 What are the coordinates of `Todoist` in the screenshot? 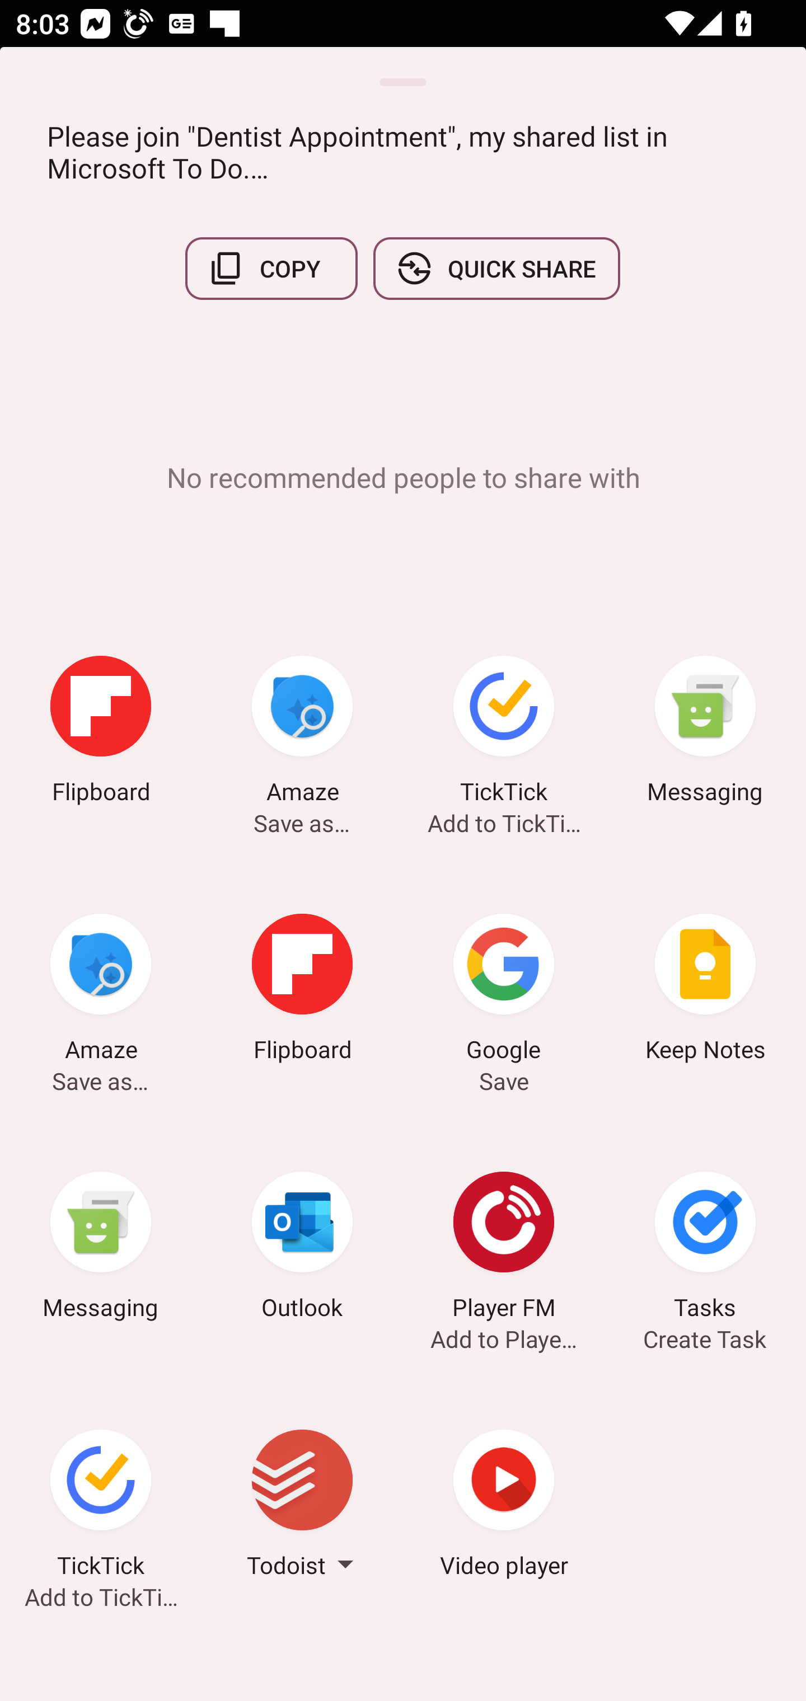 It's located at (302, 1507).